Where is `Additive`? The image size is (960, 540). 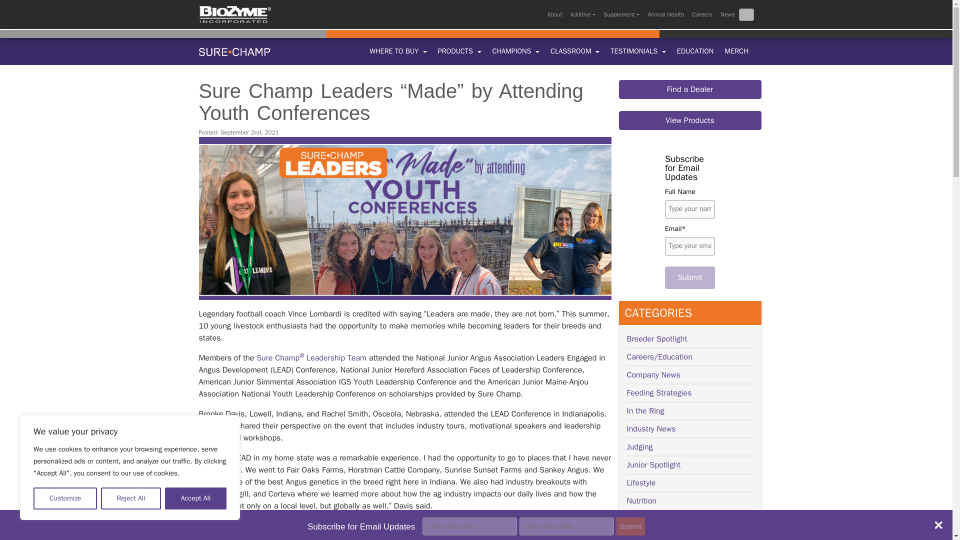 Additive is located at coordinates (582, 14).